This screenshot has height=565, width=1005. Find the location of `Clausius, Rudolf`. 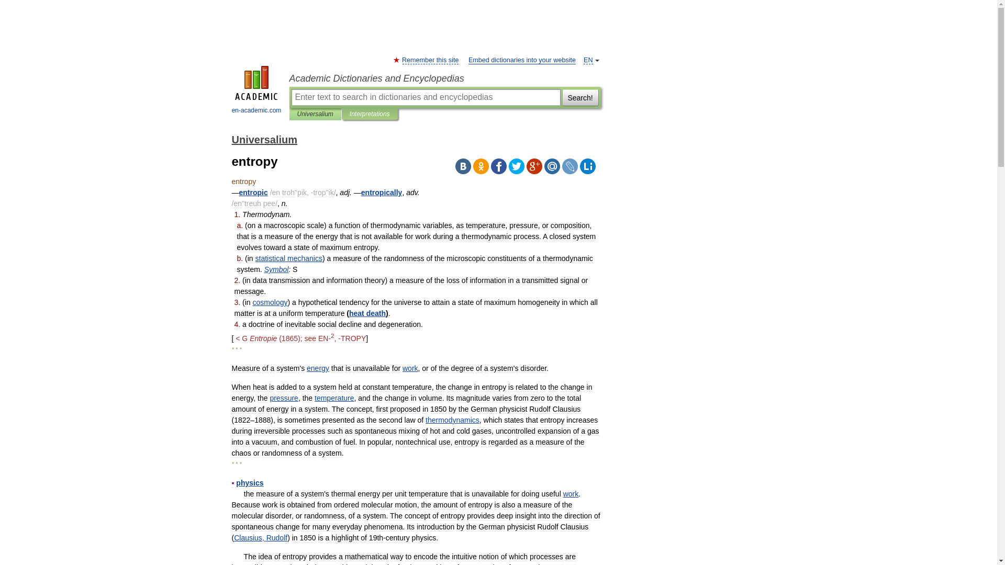

Clausius, Rudolf is located at coordinates (261, 537).